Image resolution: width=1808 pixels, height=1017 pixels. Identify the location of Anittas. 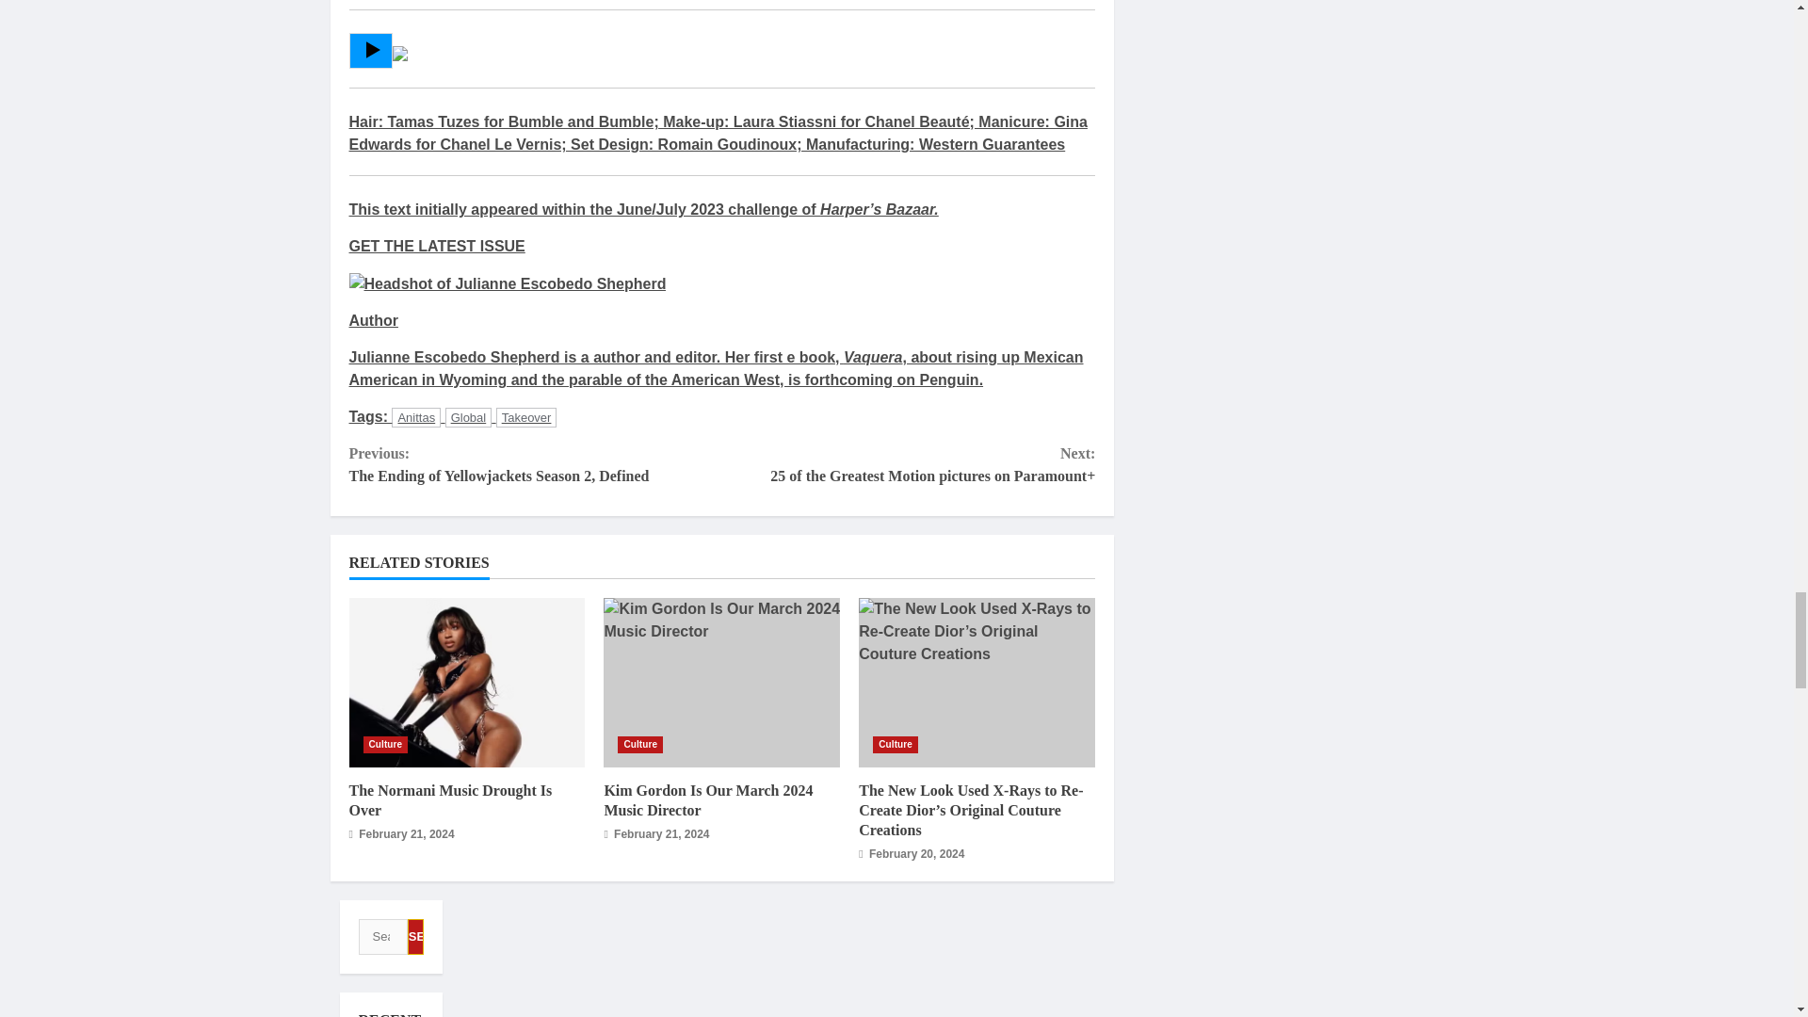
(416, 417).